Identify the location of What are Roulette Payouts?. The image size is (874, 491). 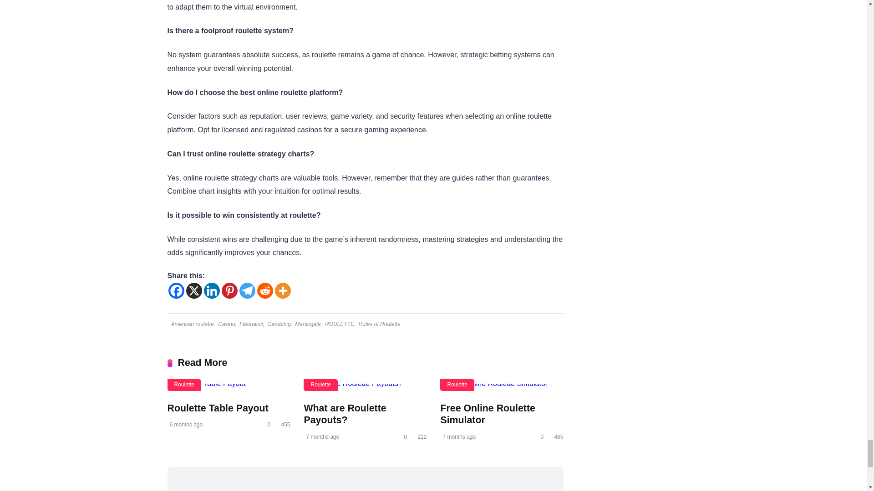
(345, 414).